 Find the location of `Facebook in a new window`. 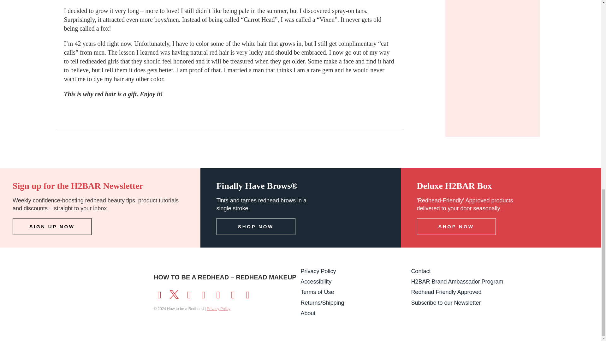

Facebook in a new window is located at coordinates (159, 294).